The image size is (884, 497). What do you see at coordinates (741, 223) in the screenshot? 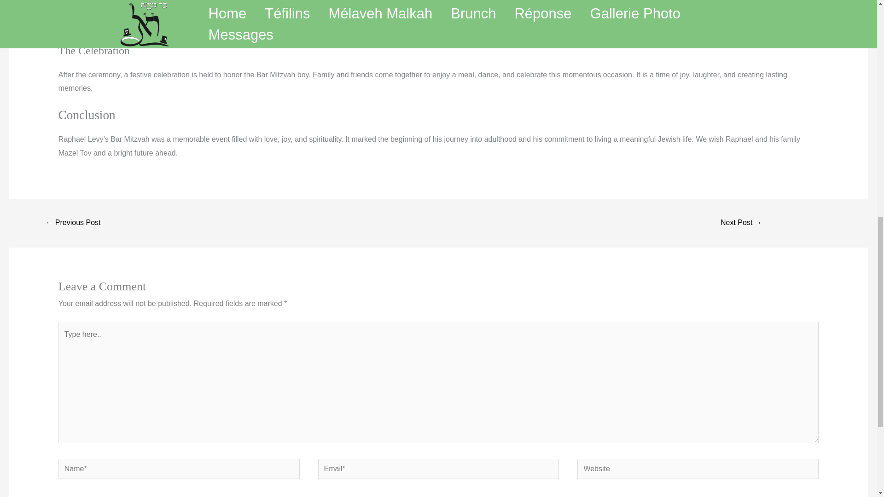
I see `Bar Mitzvah of Raphael Levy` at bounding box center [741, 223].